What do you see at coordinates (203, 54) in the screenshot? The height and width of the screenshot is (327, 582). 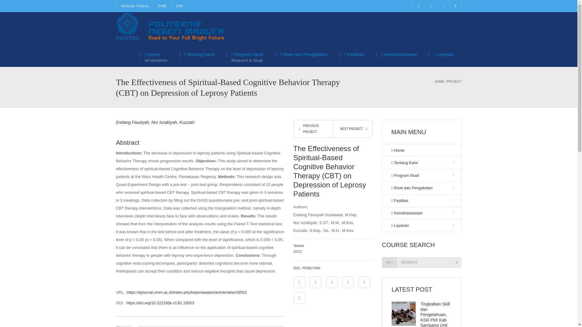 I see `Tentang Kami` at bounding box center [203, 54].